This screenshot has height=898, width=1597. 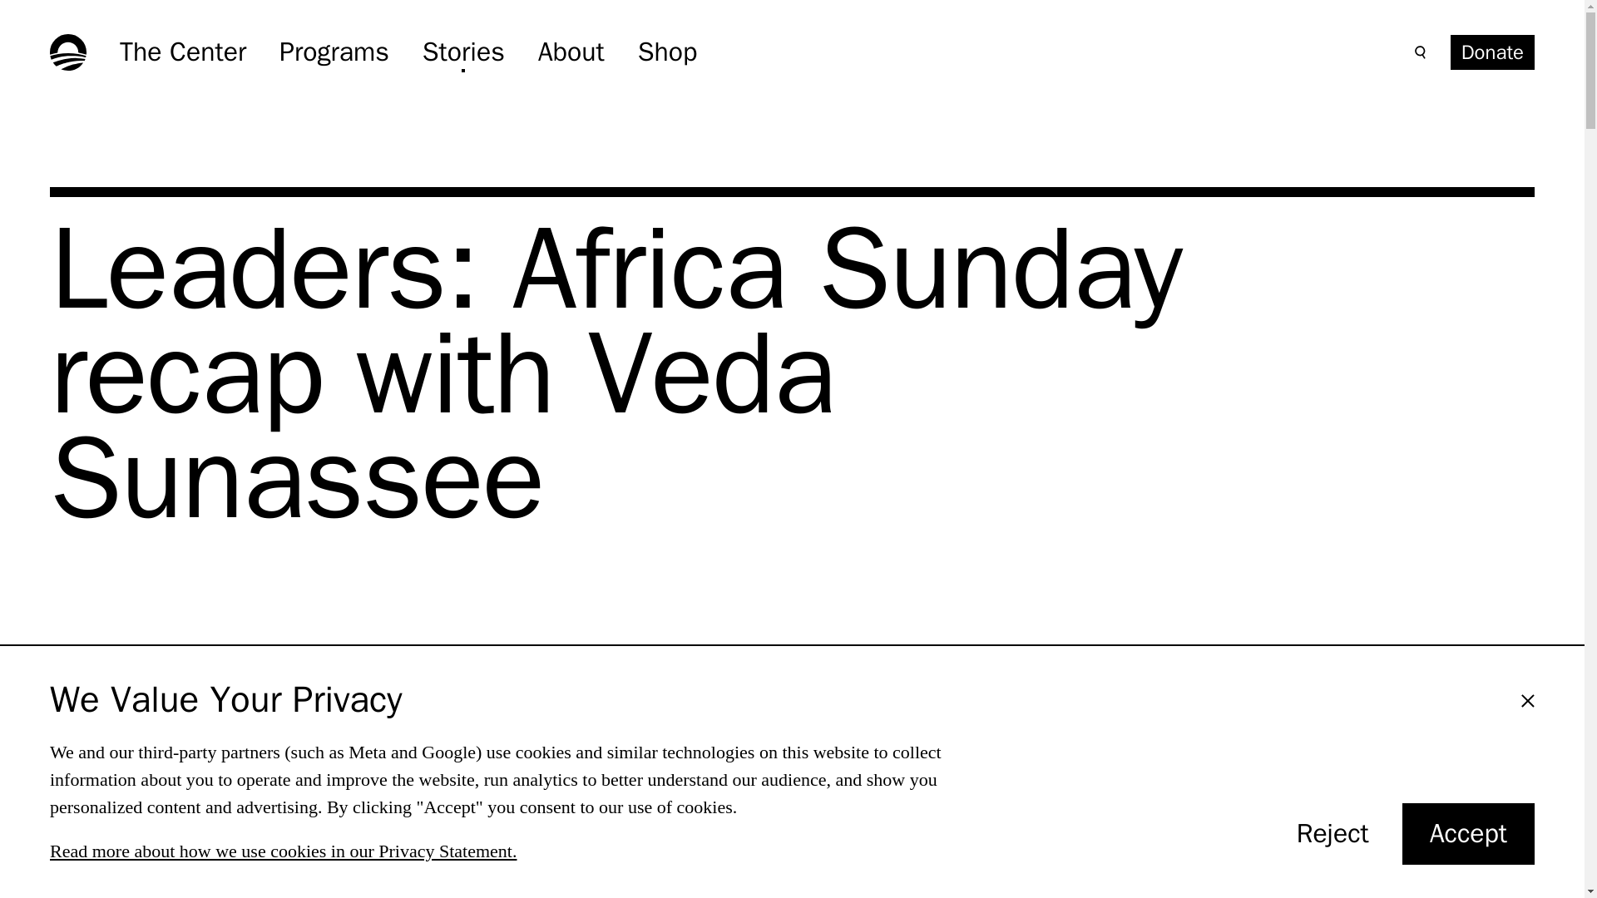 I want to click on Leaders, so click(x=218, y=670).